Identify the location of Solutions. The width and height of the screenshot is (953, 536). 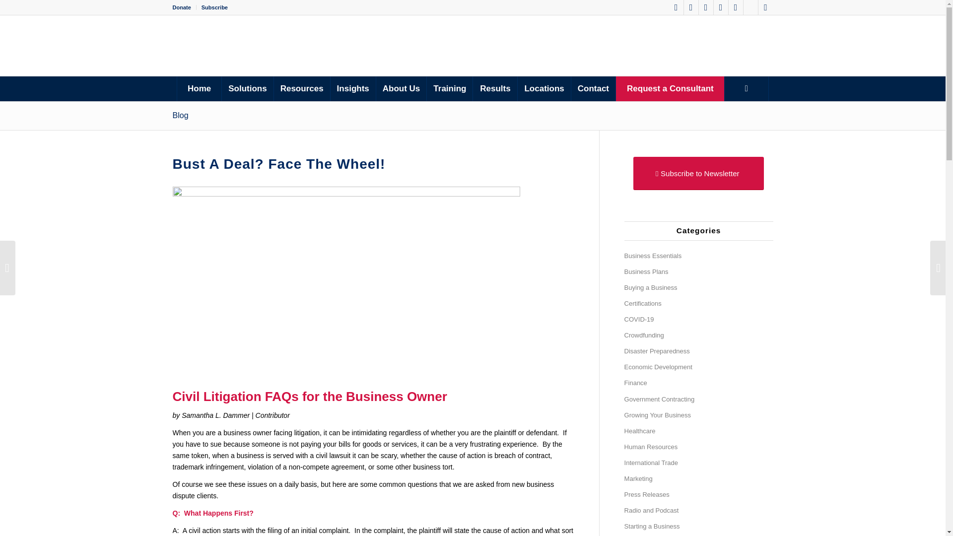
(247, 89).